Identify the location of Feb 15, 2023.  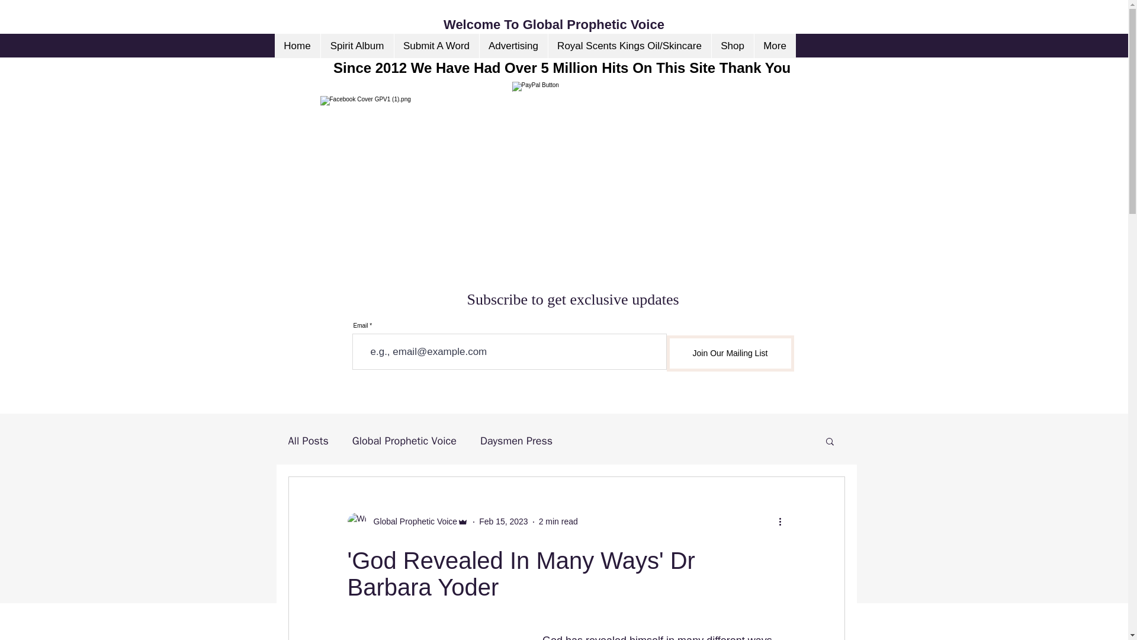
(503, 521).